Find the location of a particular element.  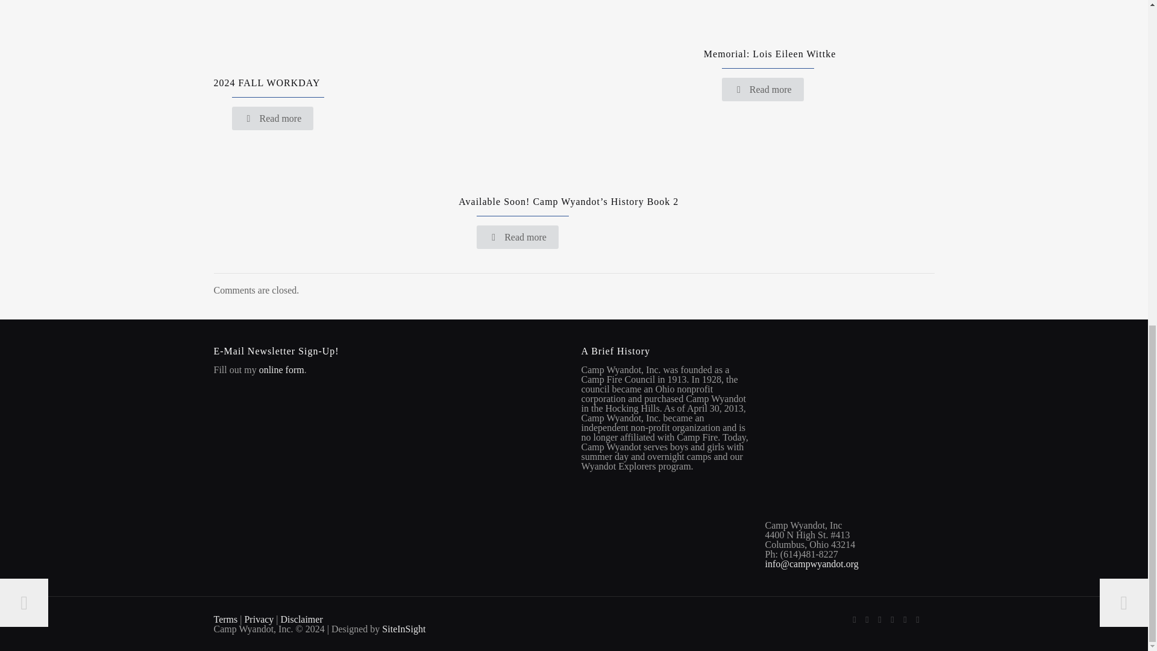

Instagram is located at coordinates (918, 619).